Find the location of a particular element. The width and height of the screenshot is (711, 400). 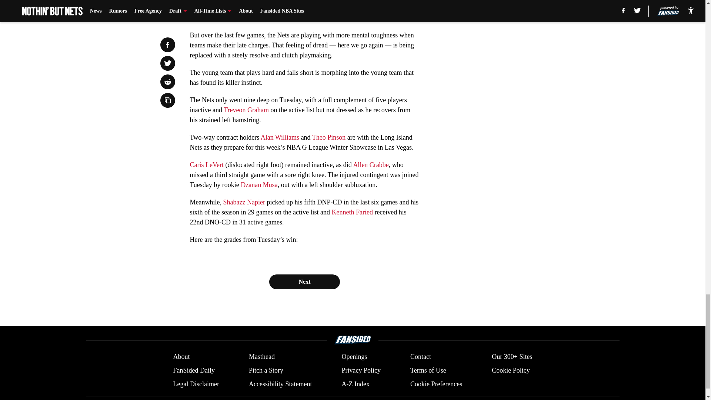

Alan Williams is located at coordinates (280, 137).